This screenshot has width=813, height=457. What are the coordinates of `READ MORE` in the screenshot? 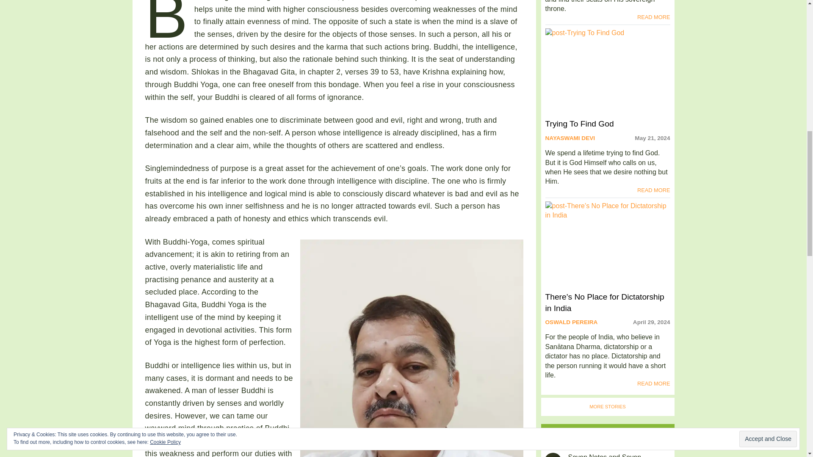 It's located at (654, 190).